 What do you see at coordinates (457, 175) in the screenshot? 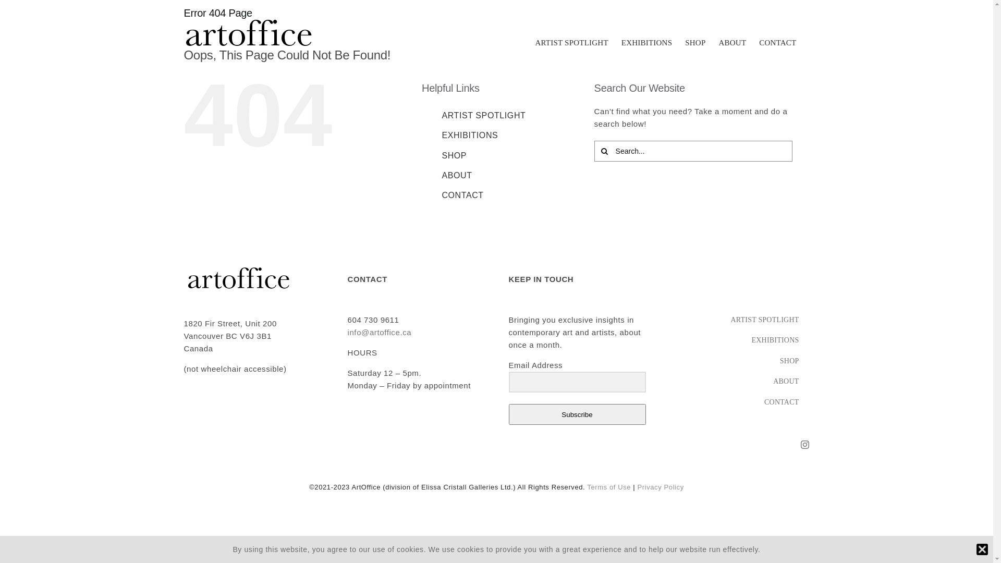
I see `ABOUT` at bounding box center [457, 175].